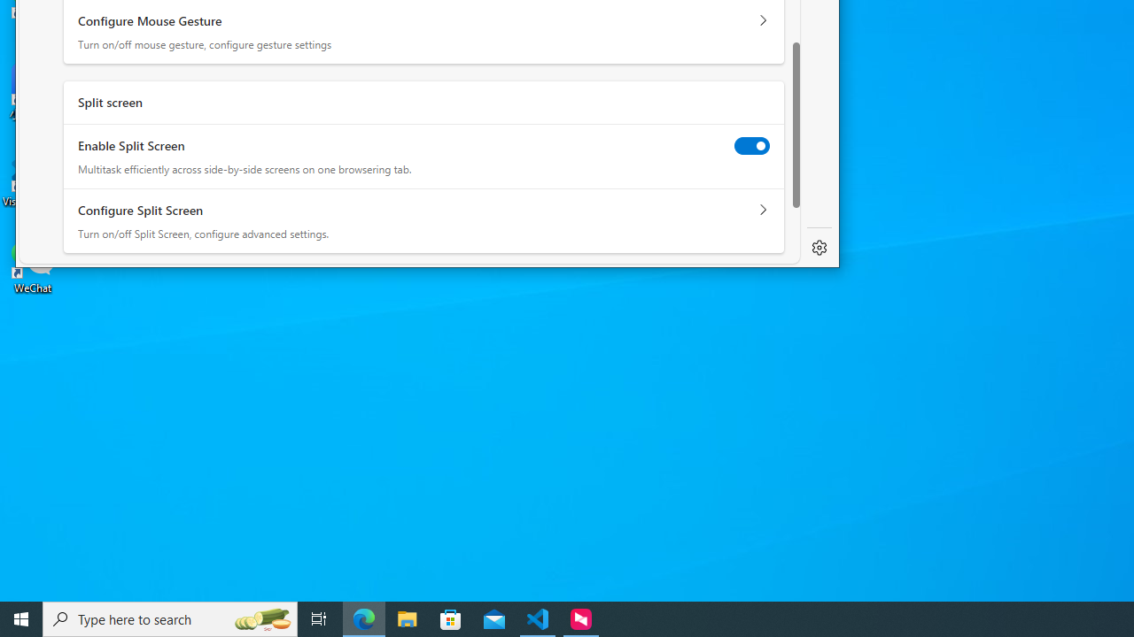  Describe the element at coordinates (408, 619) in the screenshot. I see `File Explorer` at that location.